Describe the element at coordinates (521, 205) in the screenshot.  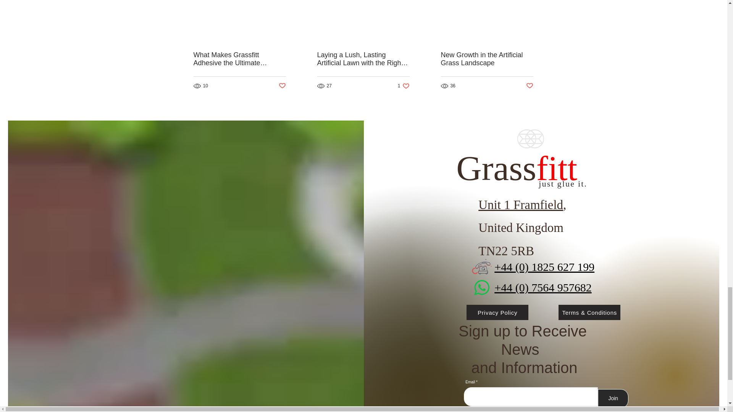
I see `Unit 1 Framfield` at that location.